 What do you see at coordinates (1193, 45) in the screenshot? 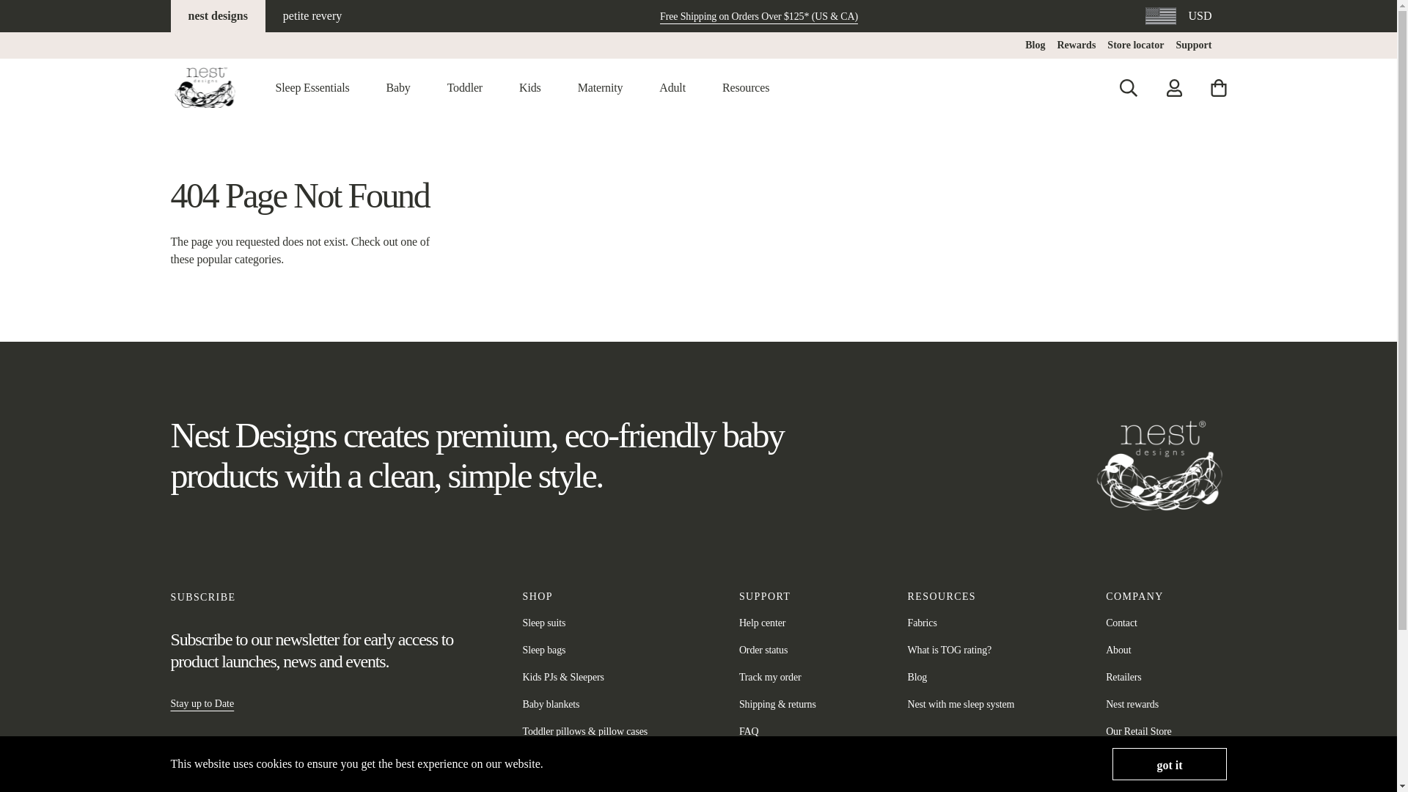
I see `Support` at bounding box center [1193, 45].